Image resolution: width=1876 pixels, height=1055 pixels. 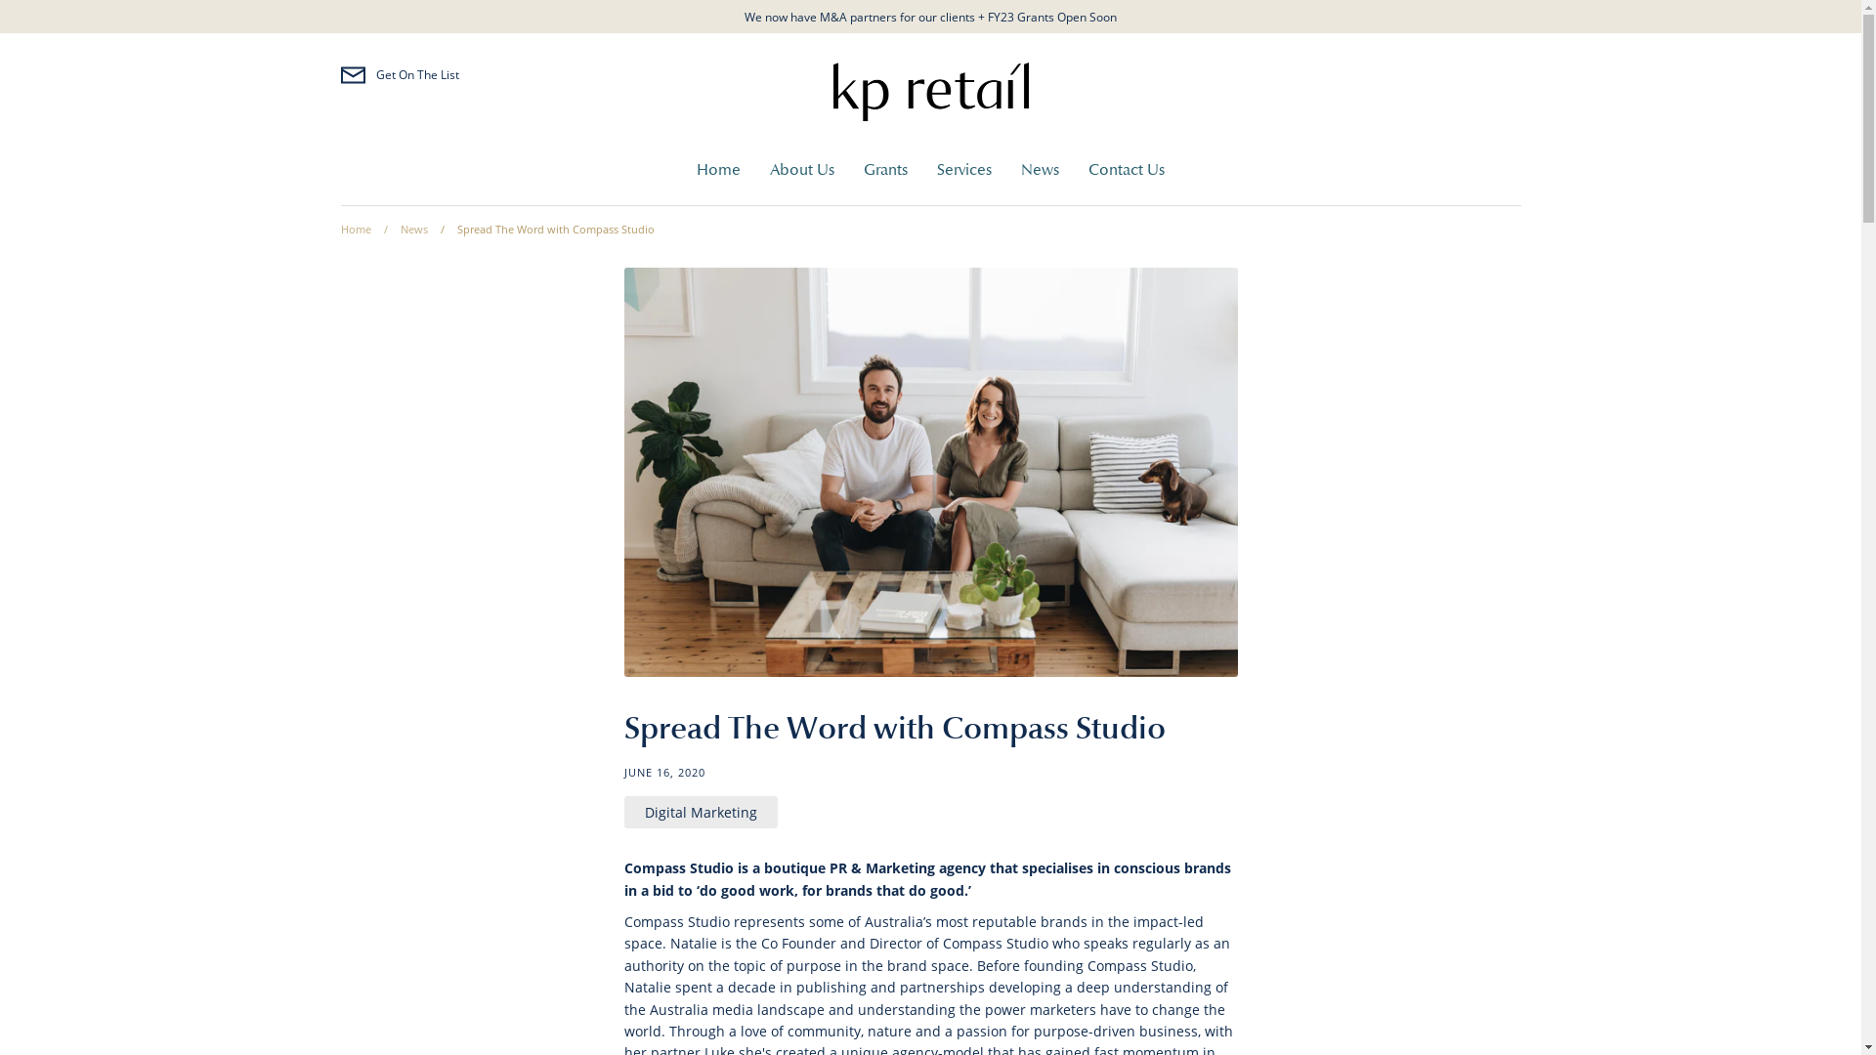 What do you see at coordinates (802, 170) in the screenshot?
I see `About Us` at bounding box center [802, 170].